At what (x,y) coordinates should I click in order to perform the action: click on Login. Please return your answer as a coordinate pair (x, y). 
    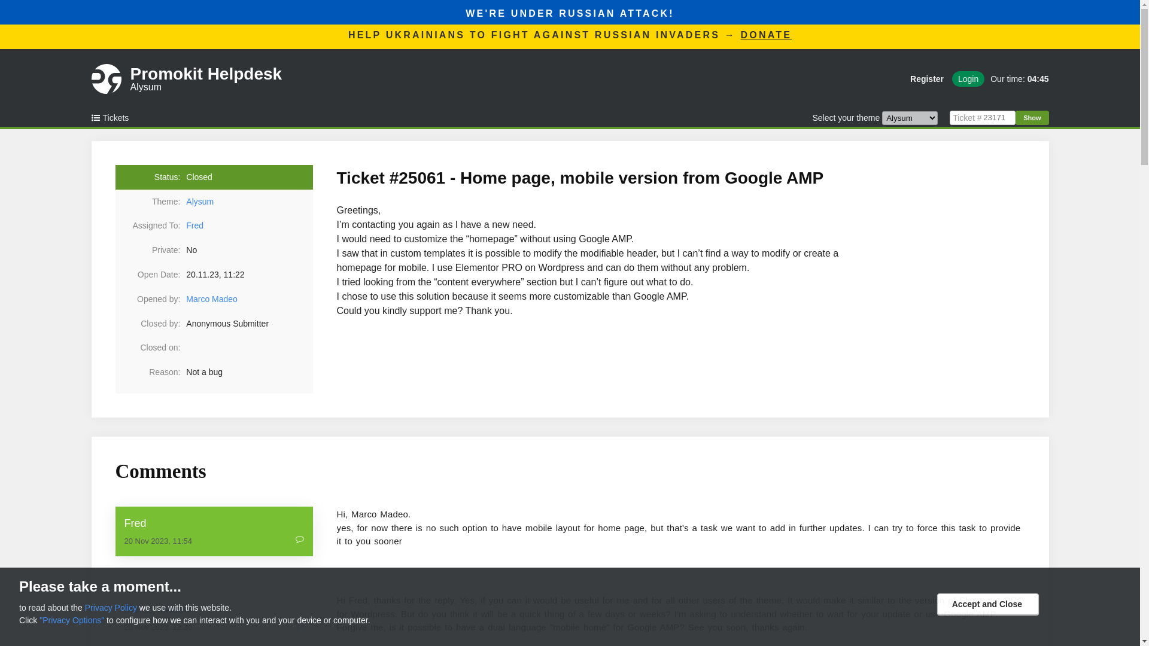
    Looking at the image, I should click on (968, 78).